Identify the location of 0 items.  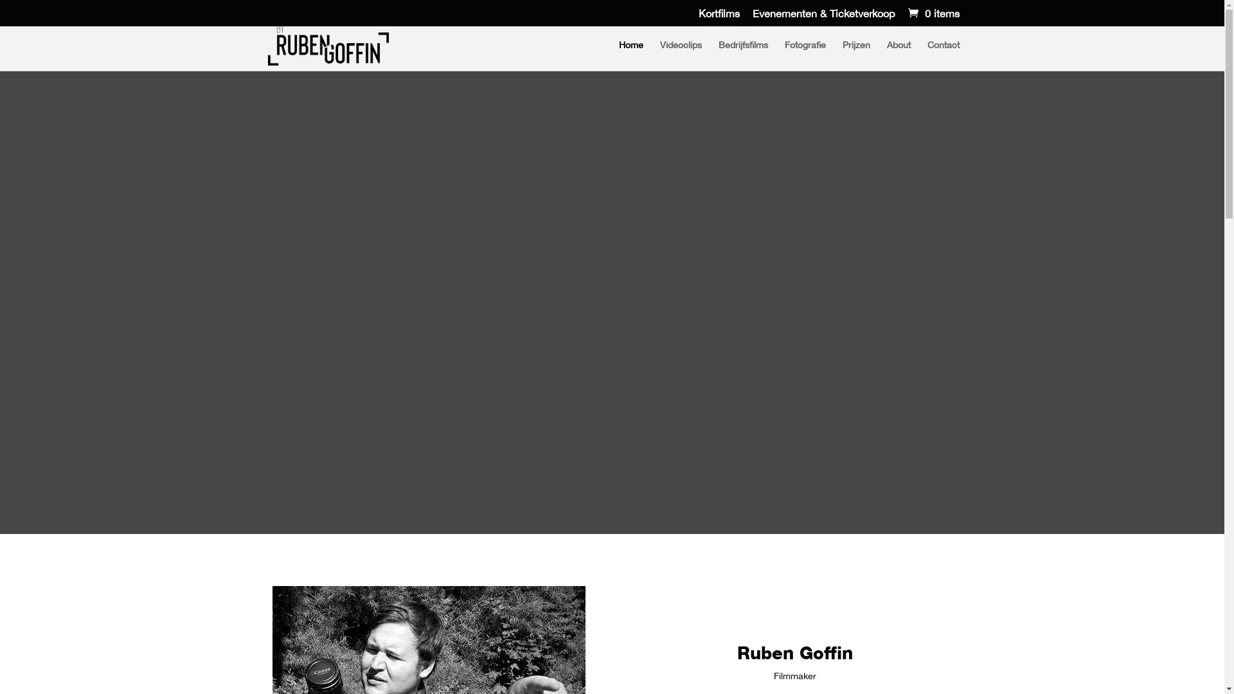
(932, 13).